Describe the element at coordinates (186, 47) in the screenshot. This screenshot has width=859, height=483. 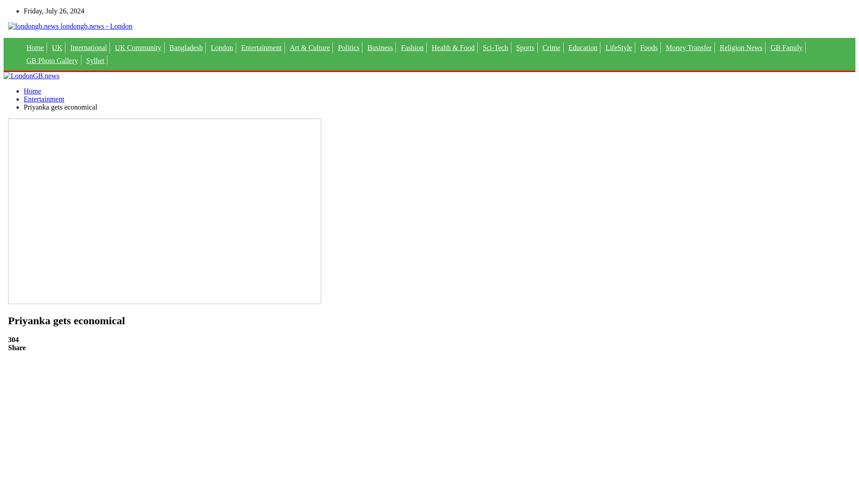
I see `Bangladesh` at that location.